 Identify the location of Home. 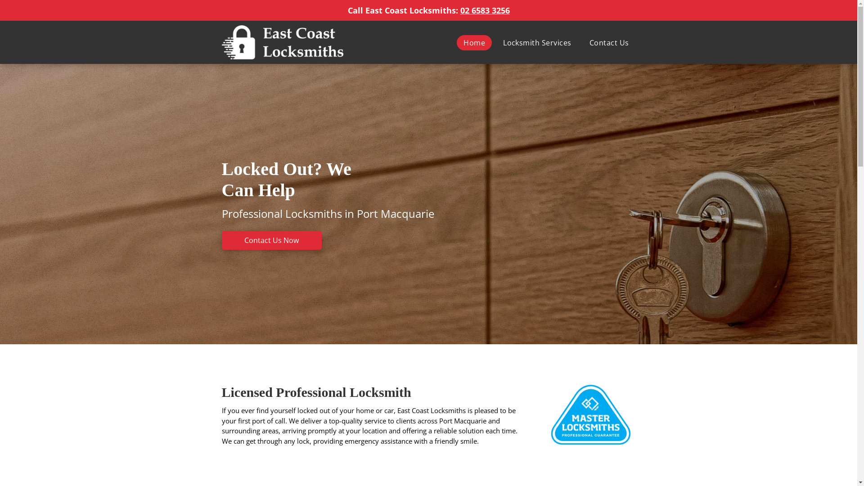
(474, 42).